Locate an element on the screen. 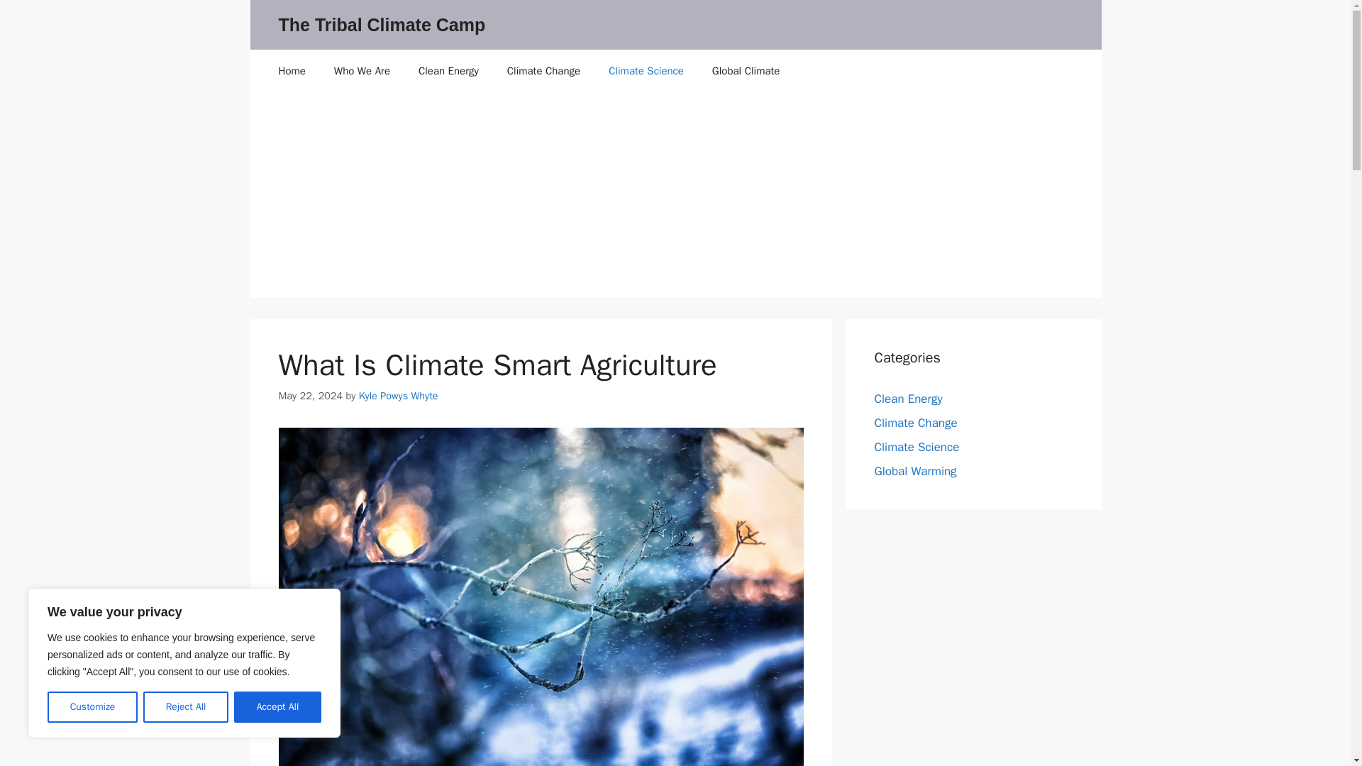 The width and height of the screenshot is (1362, 766). Clean Energy is located at coordinates (448, 71).